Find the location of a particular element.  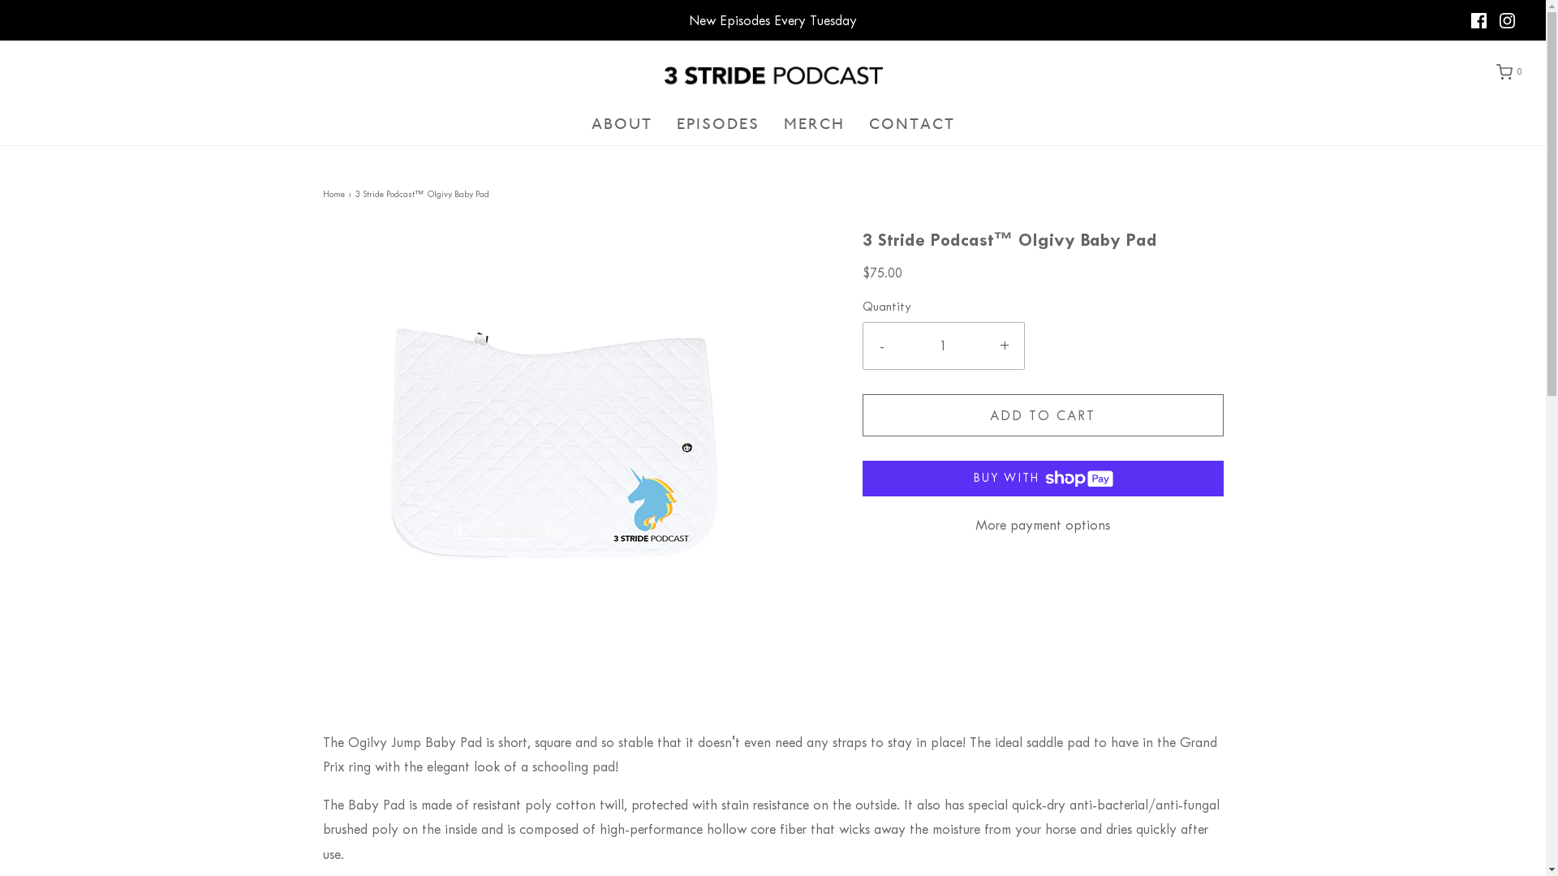

0 is located at coordinates (1508, 72).